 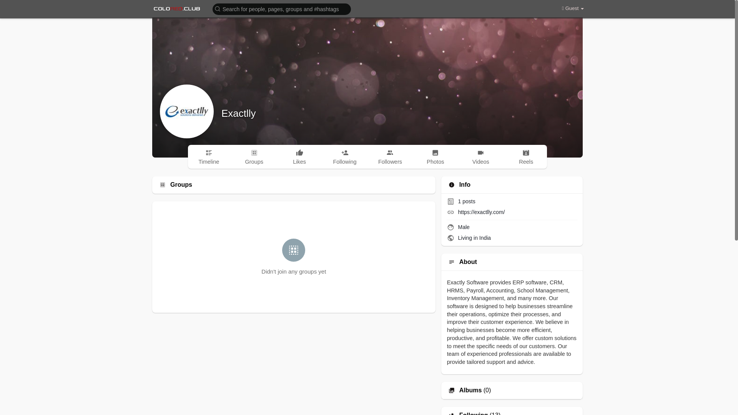 I want to click on Timeline, so click(x=209, y=156).